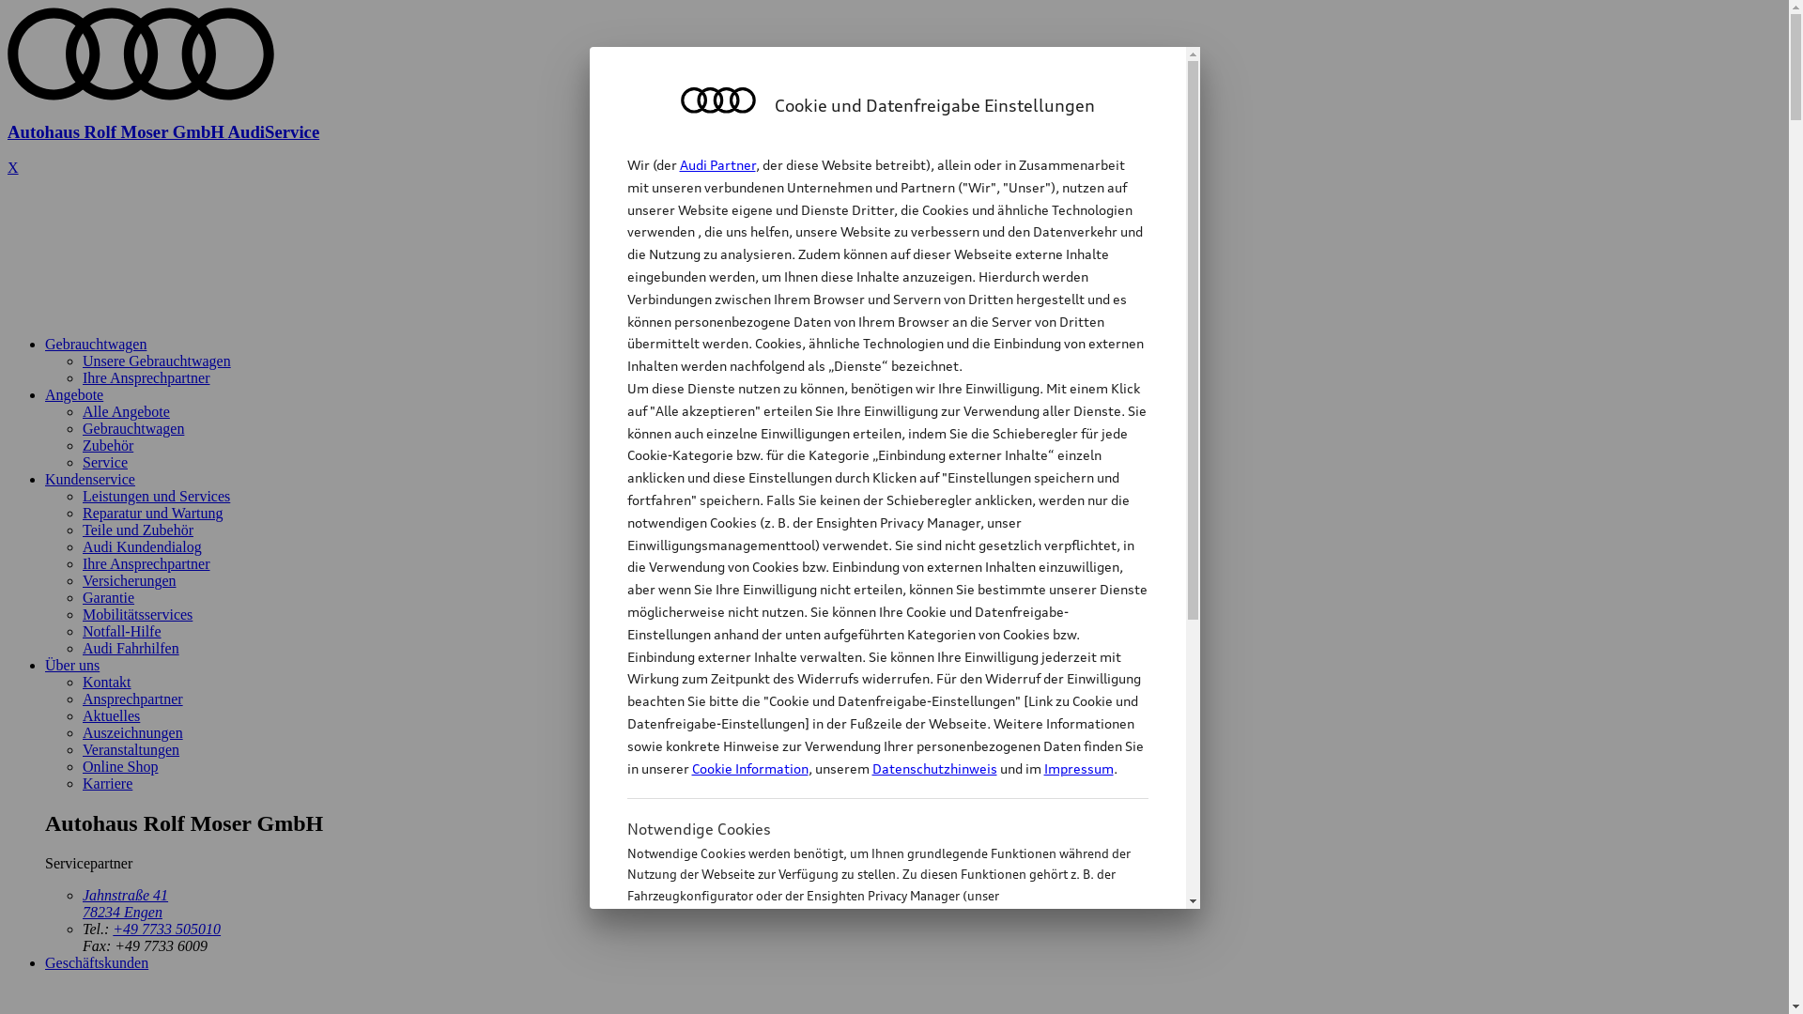  I want to click on Ihre Ansprechpartner, so click(146, 377).